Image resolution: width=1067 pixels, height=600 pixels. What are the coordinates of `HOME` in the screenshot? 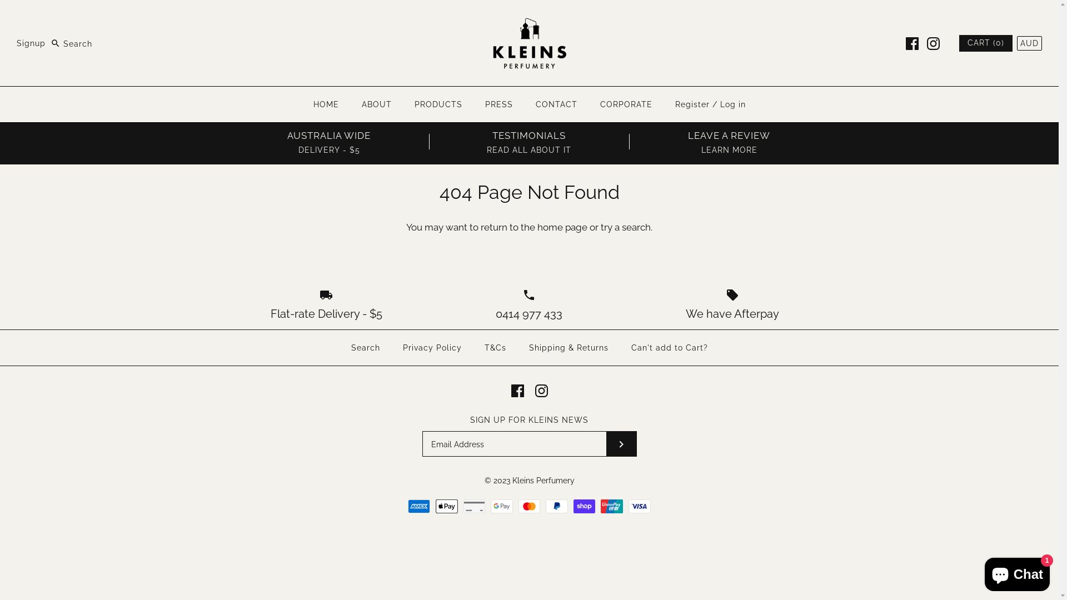 It's located at (326, 104).